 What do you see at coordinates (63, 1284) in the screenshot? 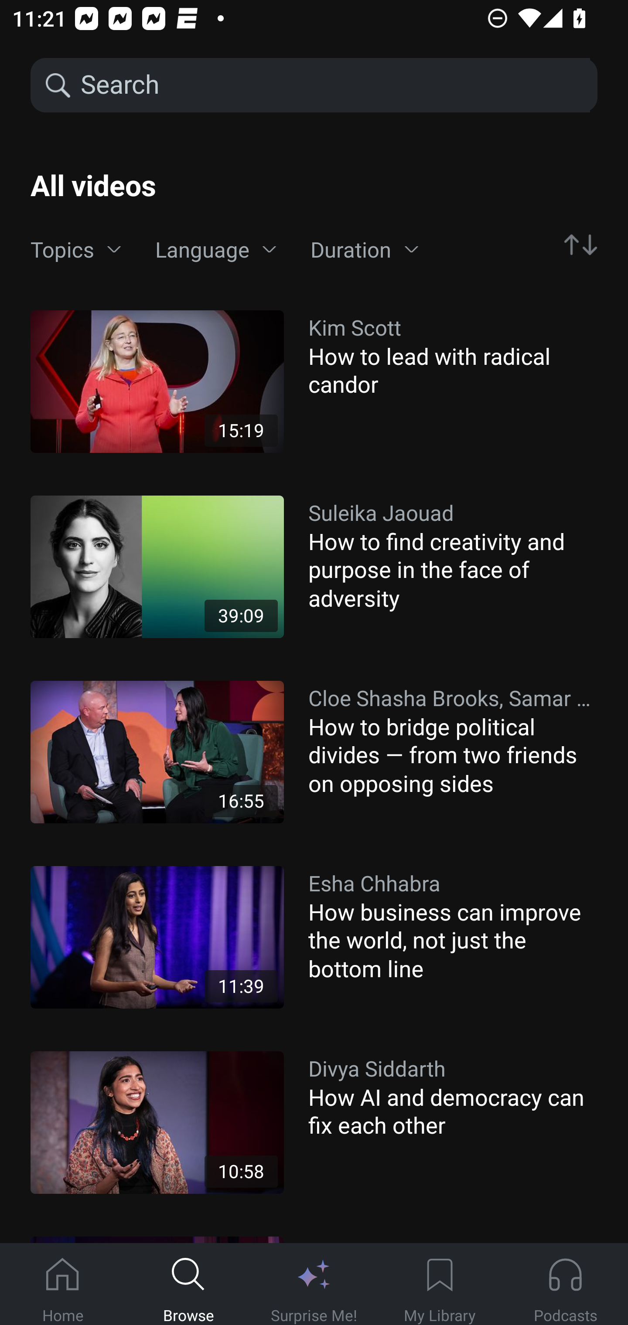
I see `Home` at bounding box center [63, 1284].